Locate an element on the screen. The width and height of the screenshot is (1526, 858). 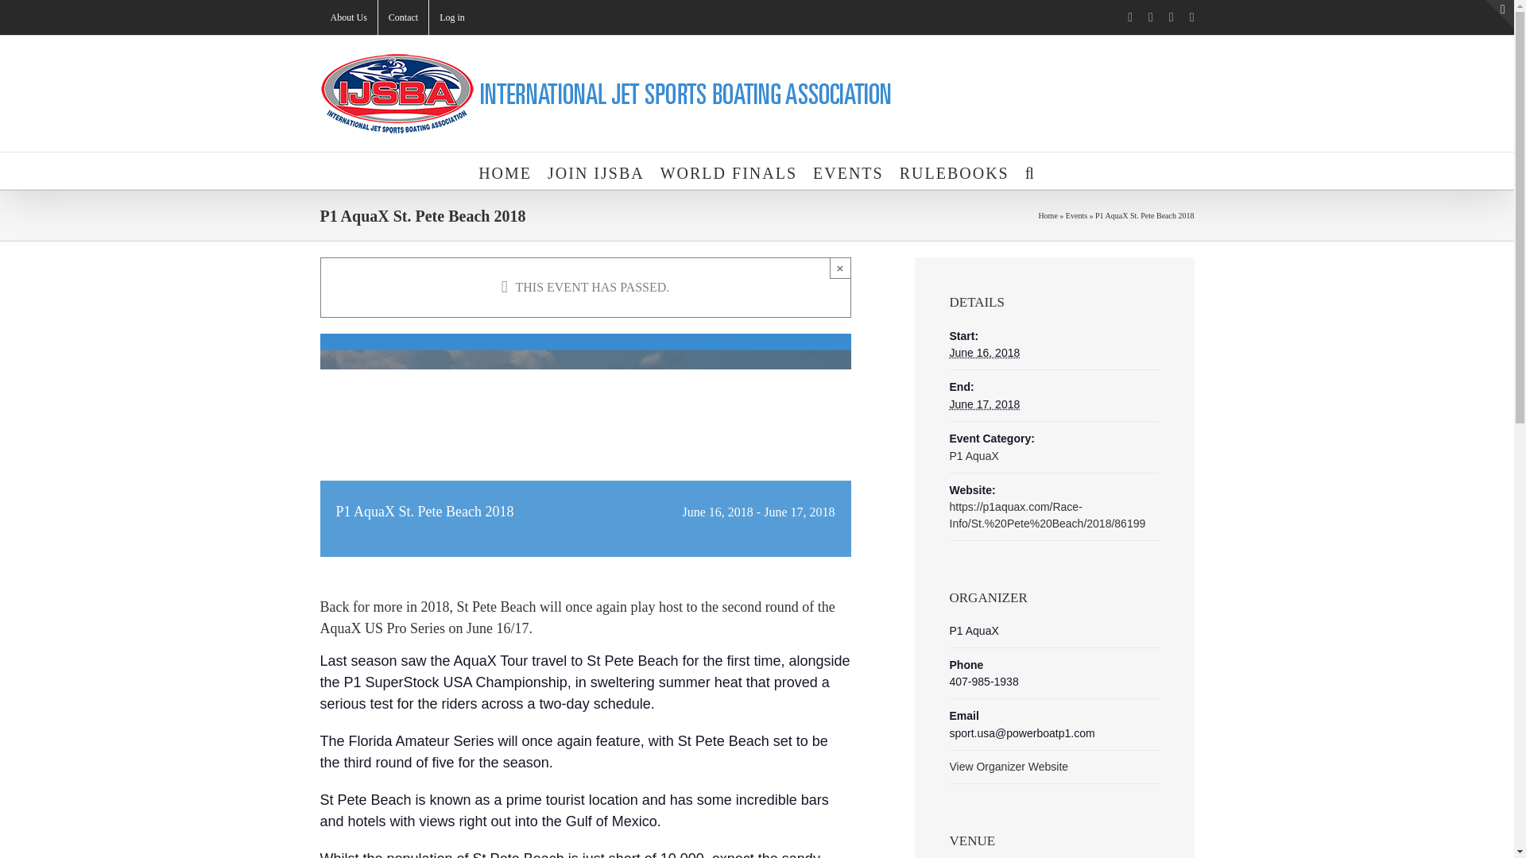
Instagram is located at coordinates (1192, 17).